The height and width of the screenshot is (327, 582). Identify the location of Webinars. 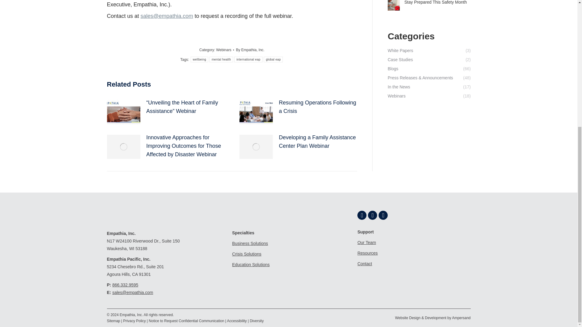
(223, 50).